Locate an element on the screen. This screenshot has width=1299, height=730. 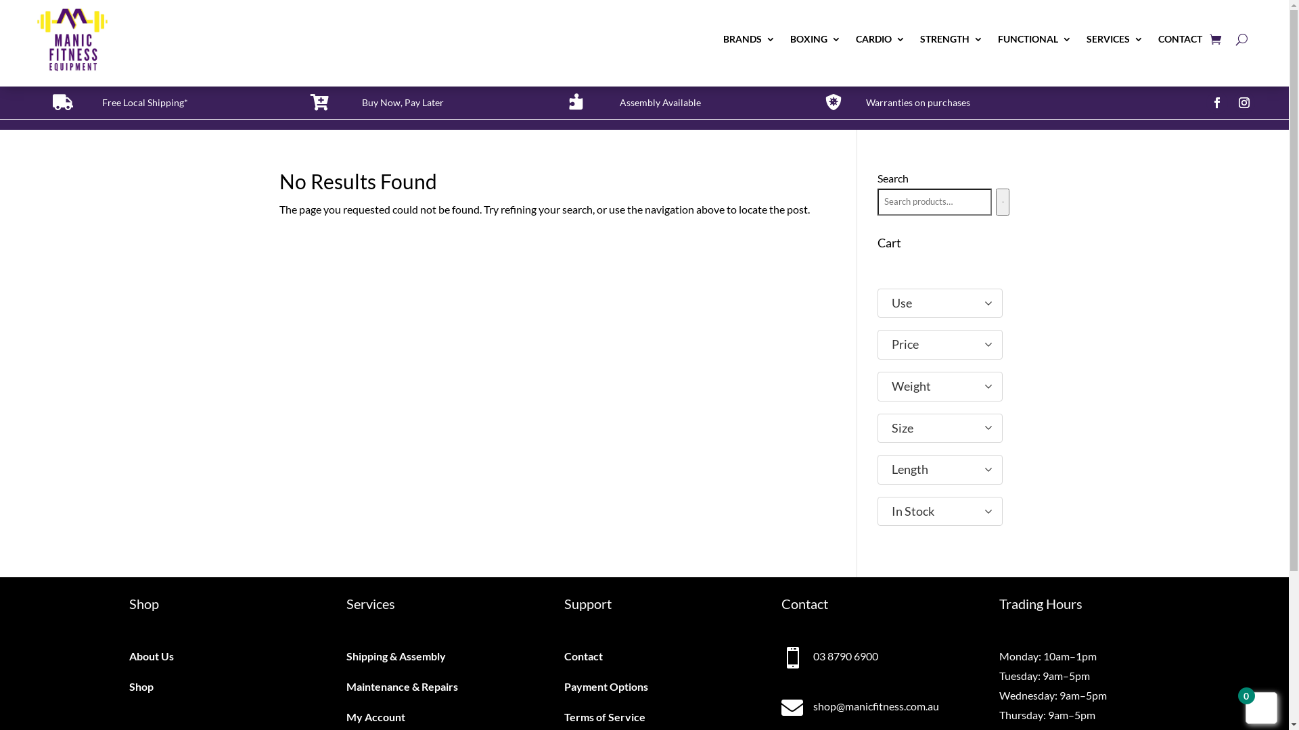
Free Local Shipping* is located at coordinates (145, 103).